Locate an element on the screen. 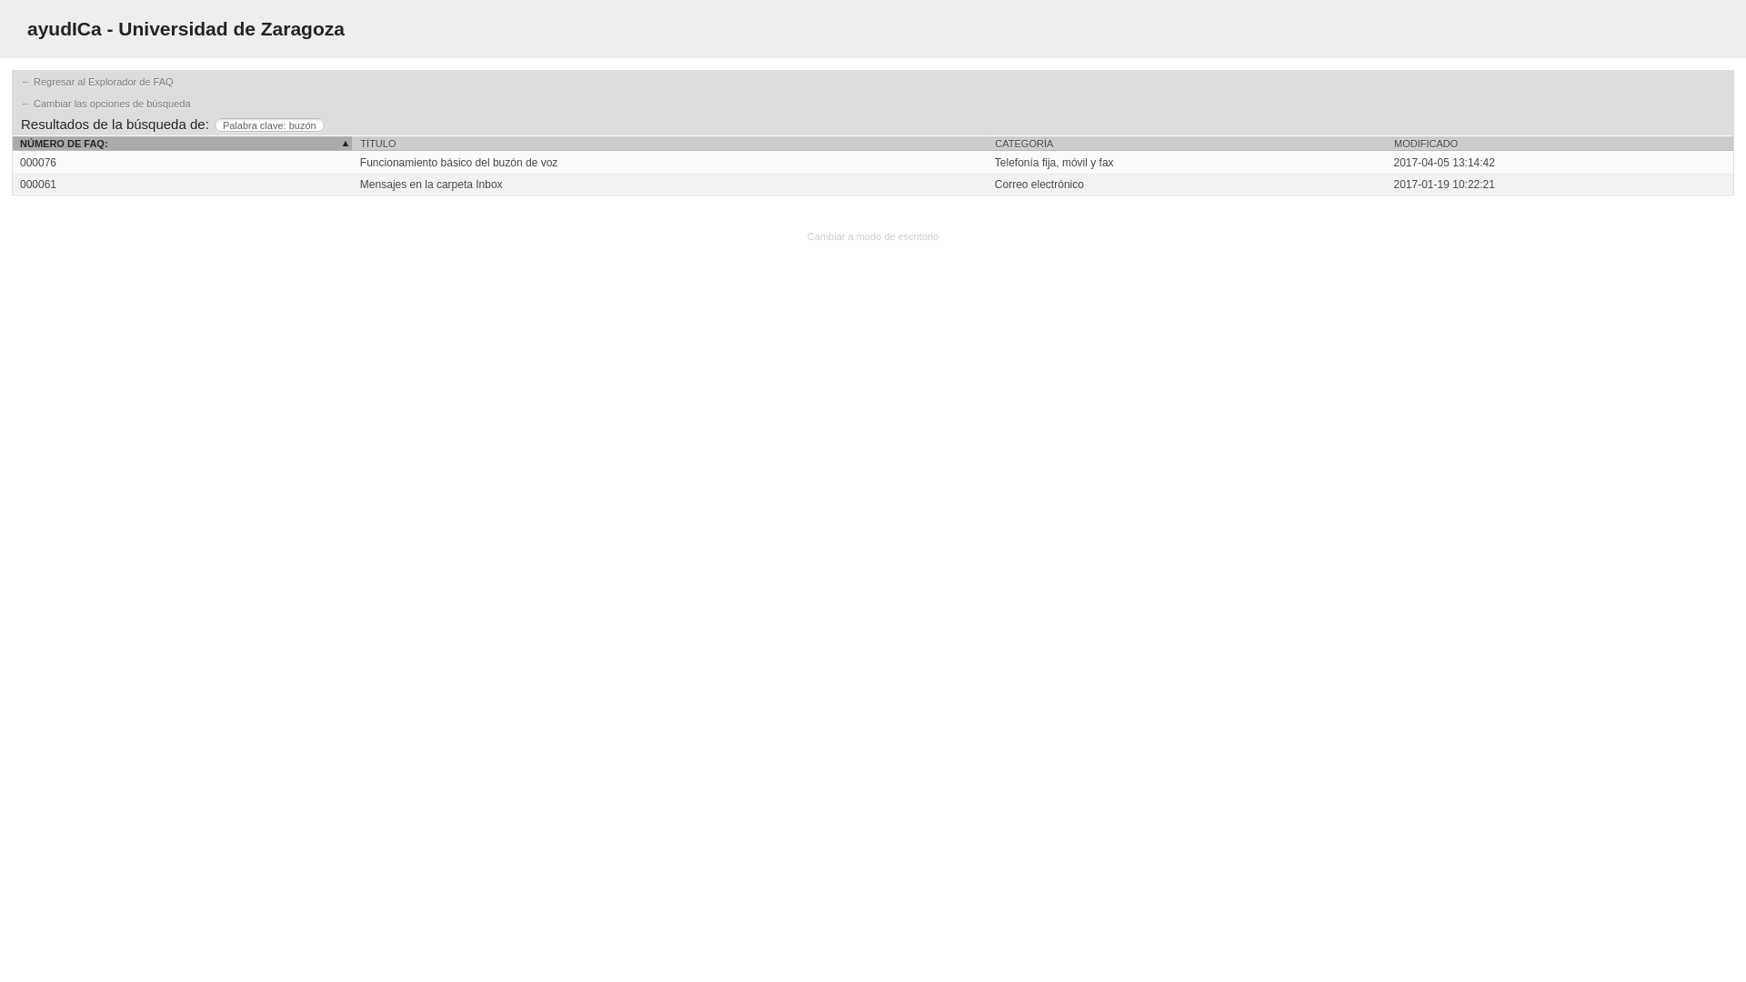  000076 is located at coordinates (873, 162).